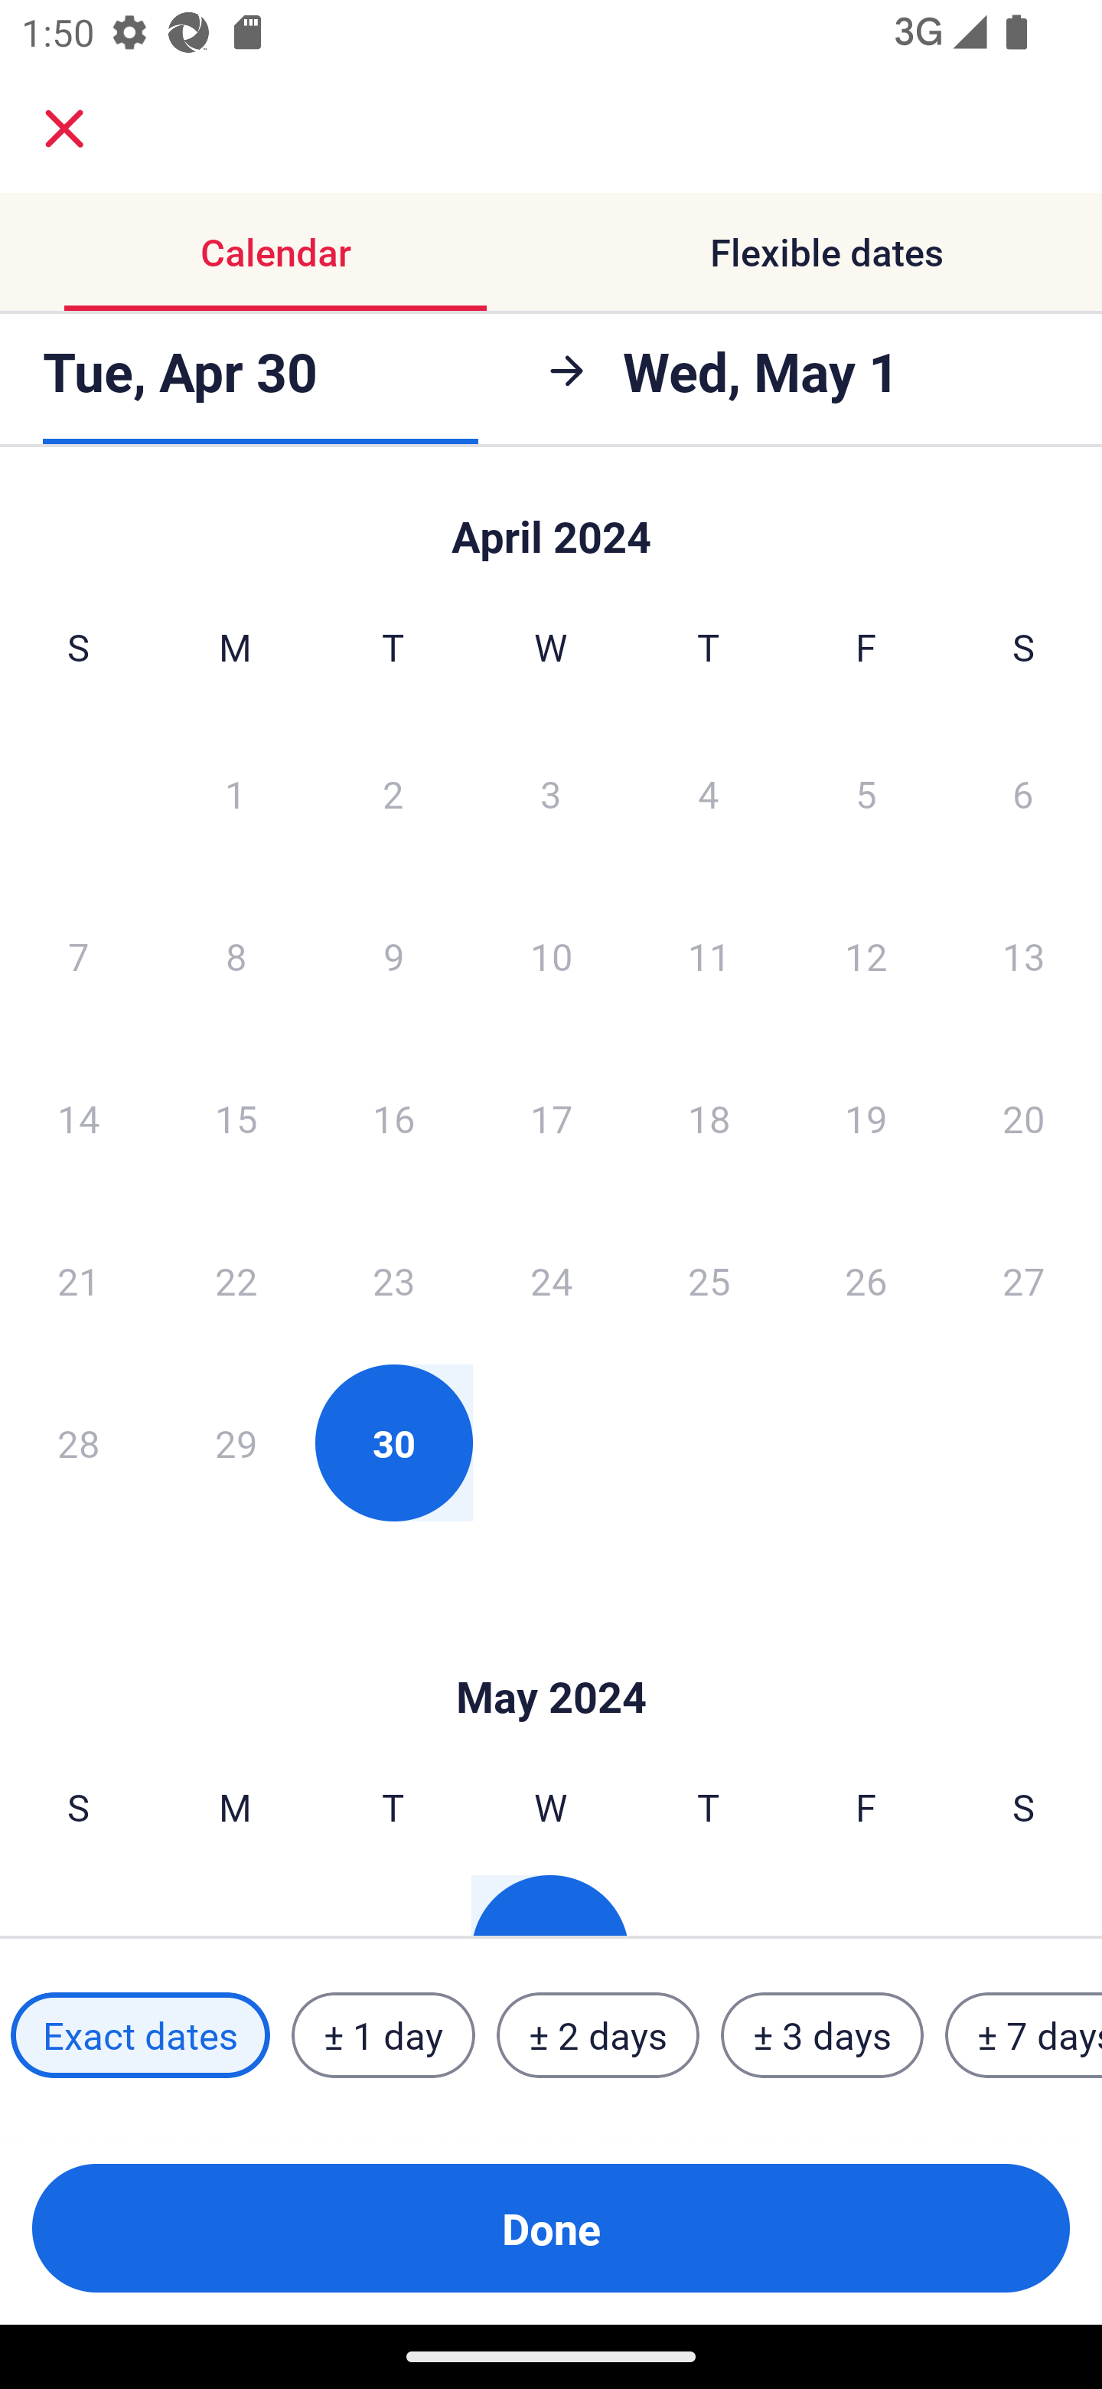 The image size is (1102, 2389). What do you see at coordinates (866, 1280) in the screenshot?
I see `26 Friday, April 26, 2024` at bounding box center [866, 1280].